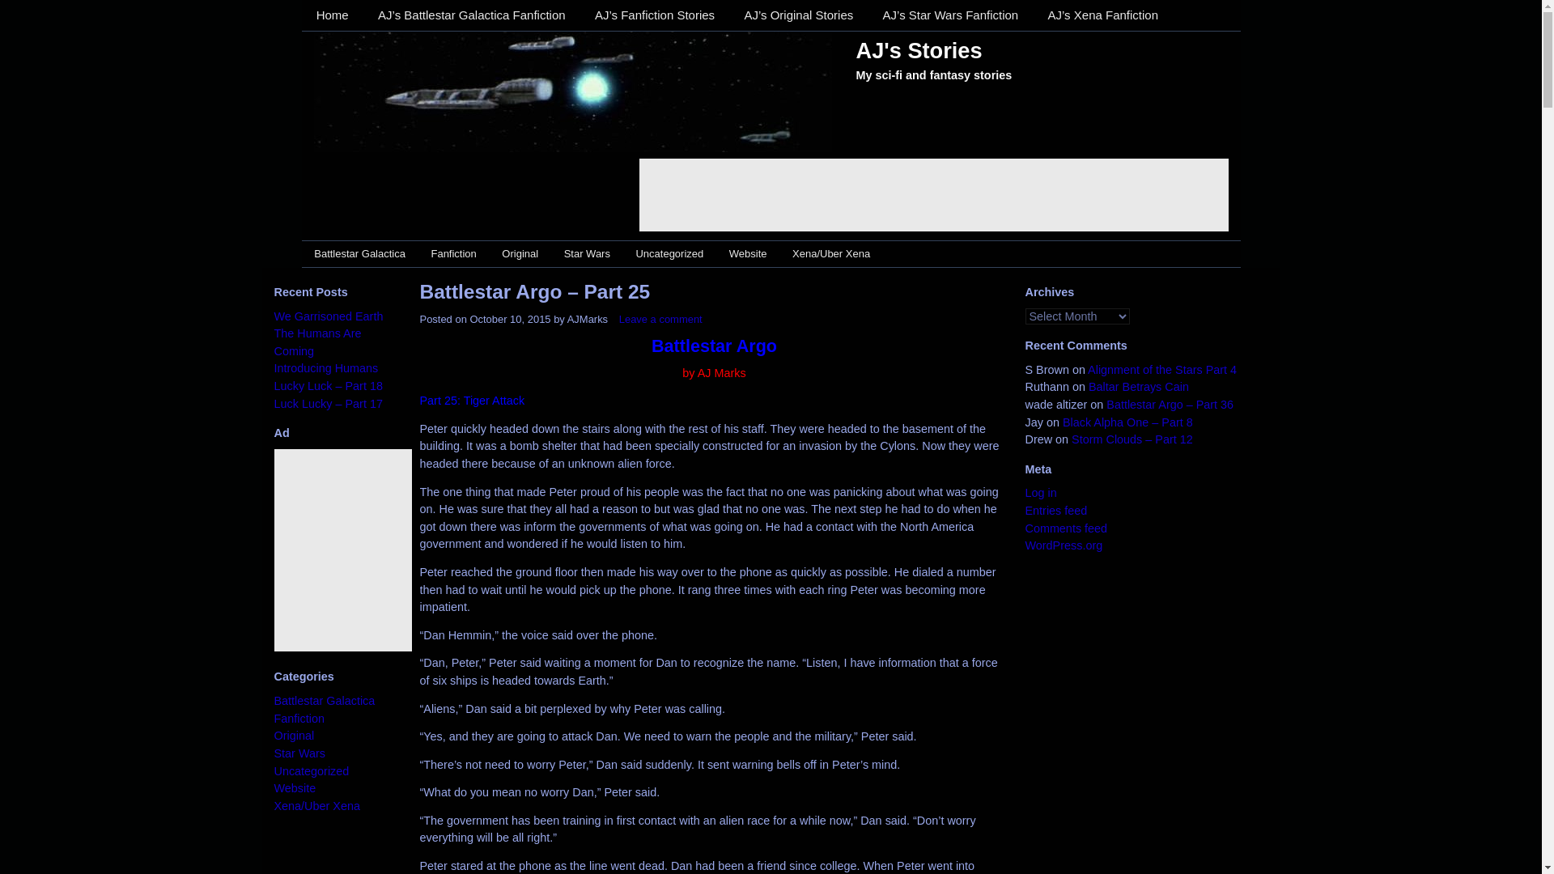 The height and width of the screenshot is (874, 1554). I want to click on The Humans Are Coming, so click(316, 342).